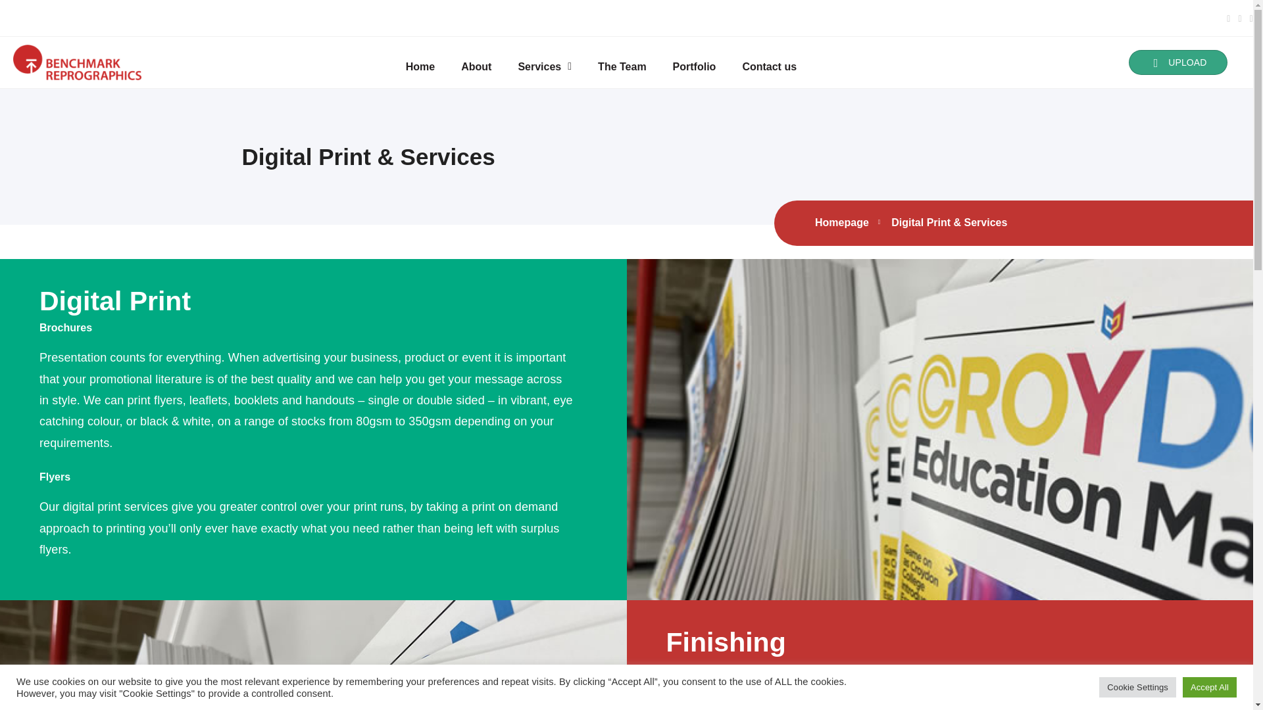  What do you see at coordinates (695, 66) in the screenshot?
I see `Portfolio` at bounding box center [695, 66].